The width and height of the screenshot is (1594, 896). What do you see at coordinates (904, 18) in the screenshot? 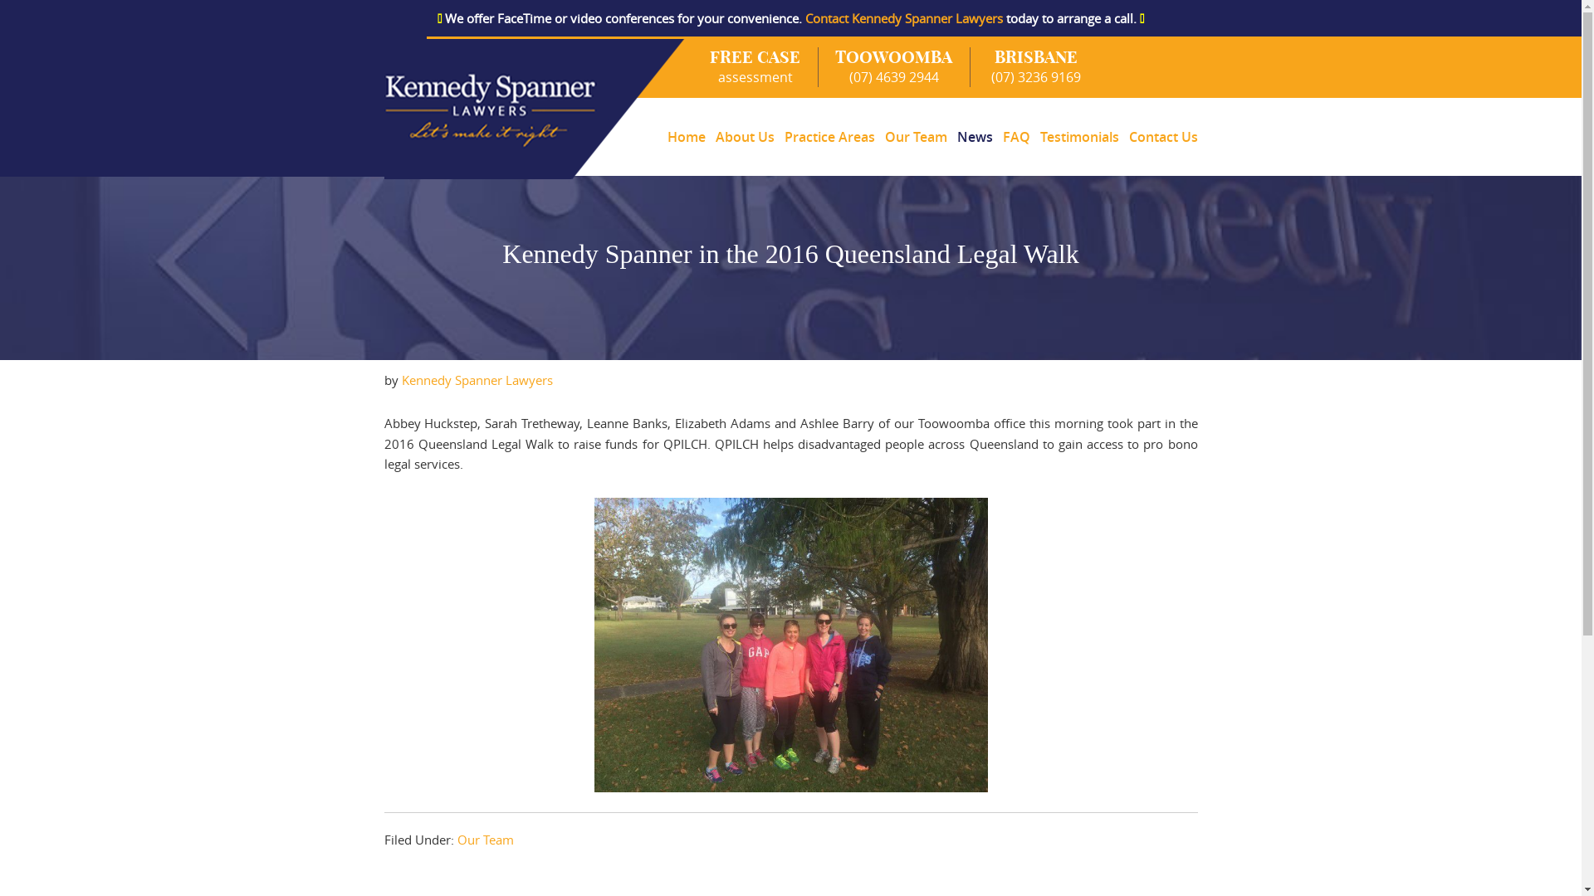
I see `Contact Kennedy Spanner Lawyers` at bounding box center [904, 18].